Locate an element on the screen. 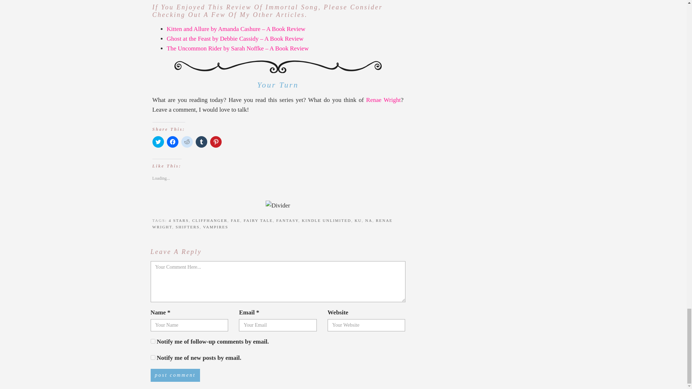  subscribe is located at coordinates (153, 357).